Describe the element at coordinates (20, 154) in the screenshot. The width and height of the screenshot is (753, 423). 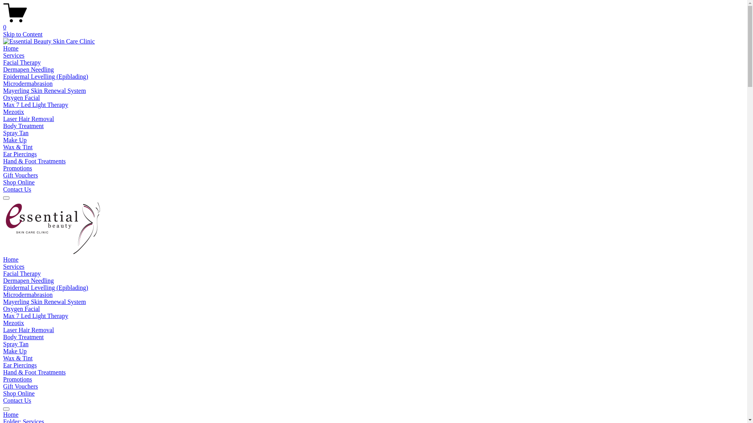
I see `Ear Piercings` at that location.